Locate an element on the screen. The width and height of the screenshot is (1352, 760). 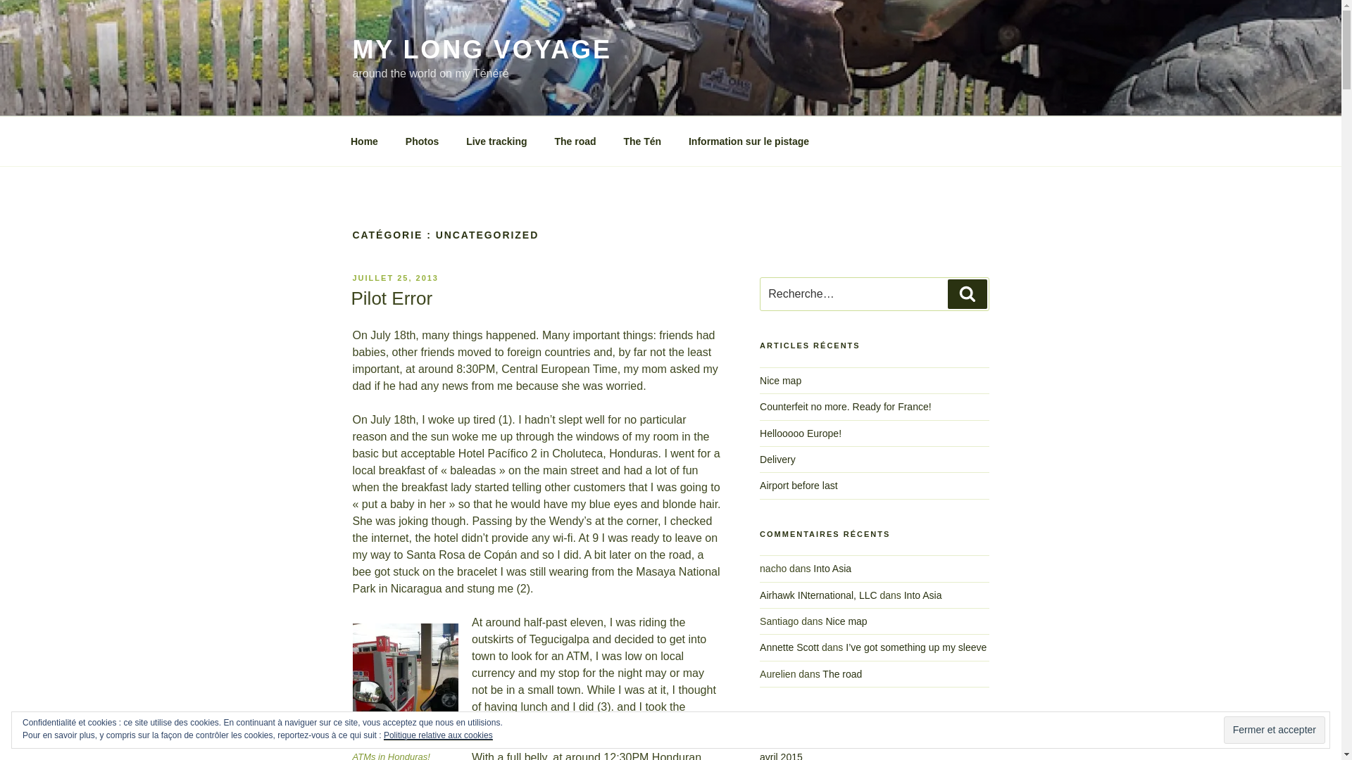
Fermer et accepter is located at coordinates (1274, 730).